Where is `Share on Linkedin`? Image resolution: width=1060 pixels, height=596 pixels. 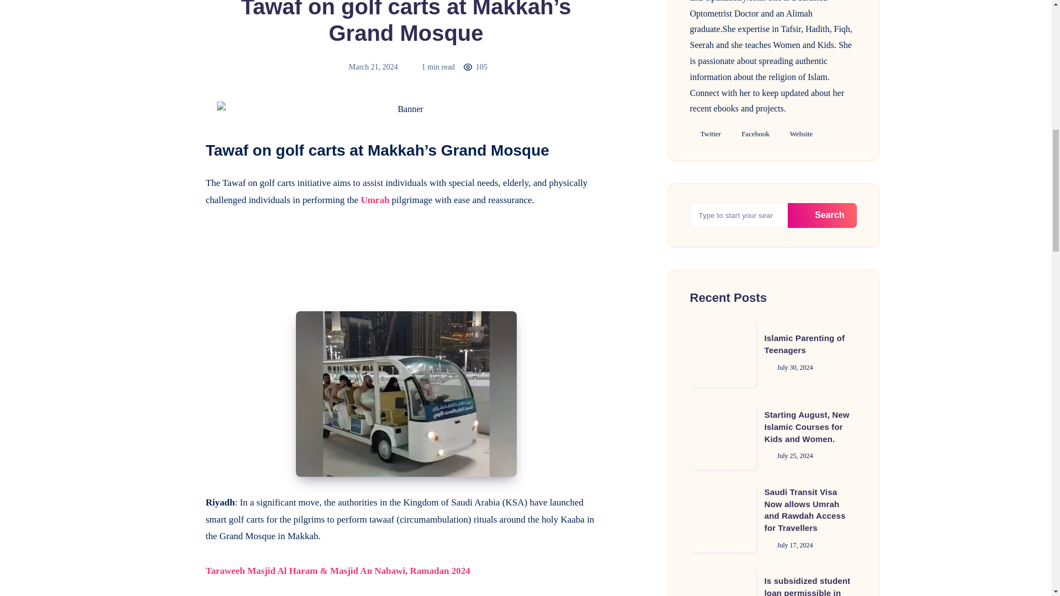
Share on Linkedin is located at coordinates (178, 193).